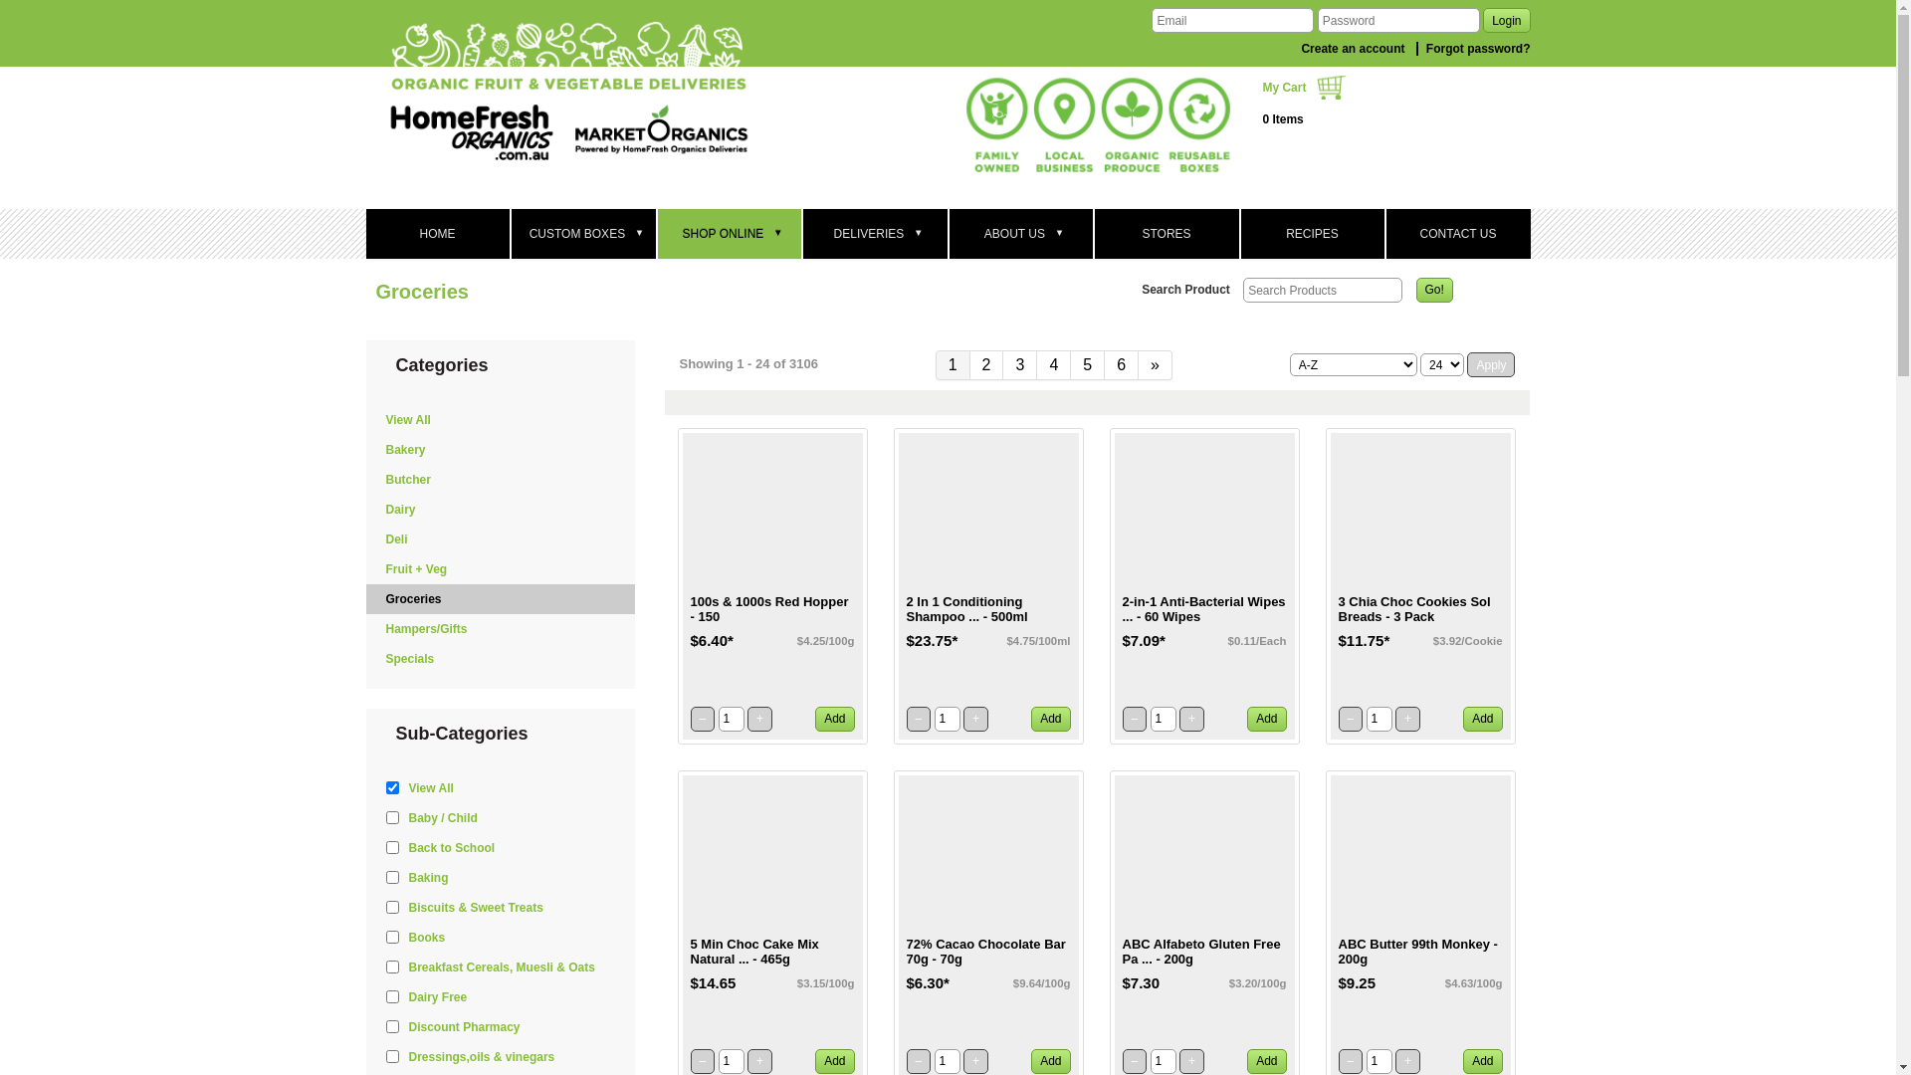  I want to click on Deli, so click(506, 539).